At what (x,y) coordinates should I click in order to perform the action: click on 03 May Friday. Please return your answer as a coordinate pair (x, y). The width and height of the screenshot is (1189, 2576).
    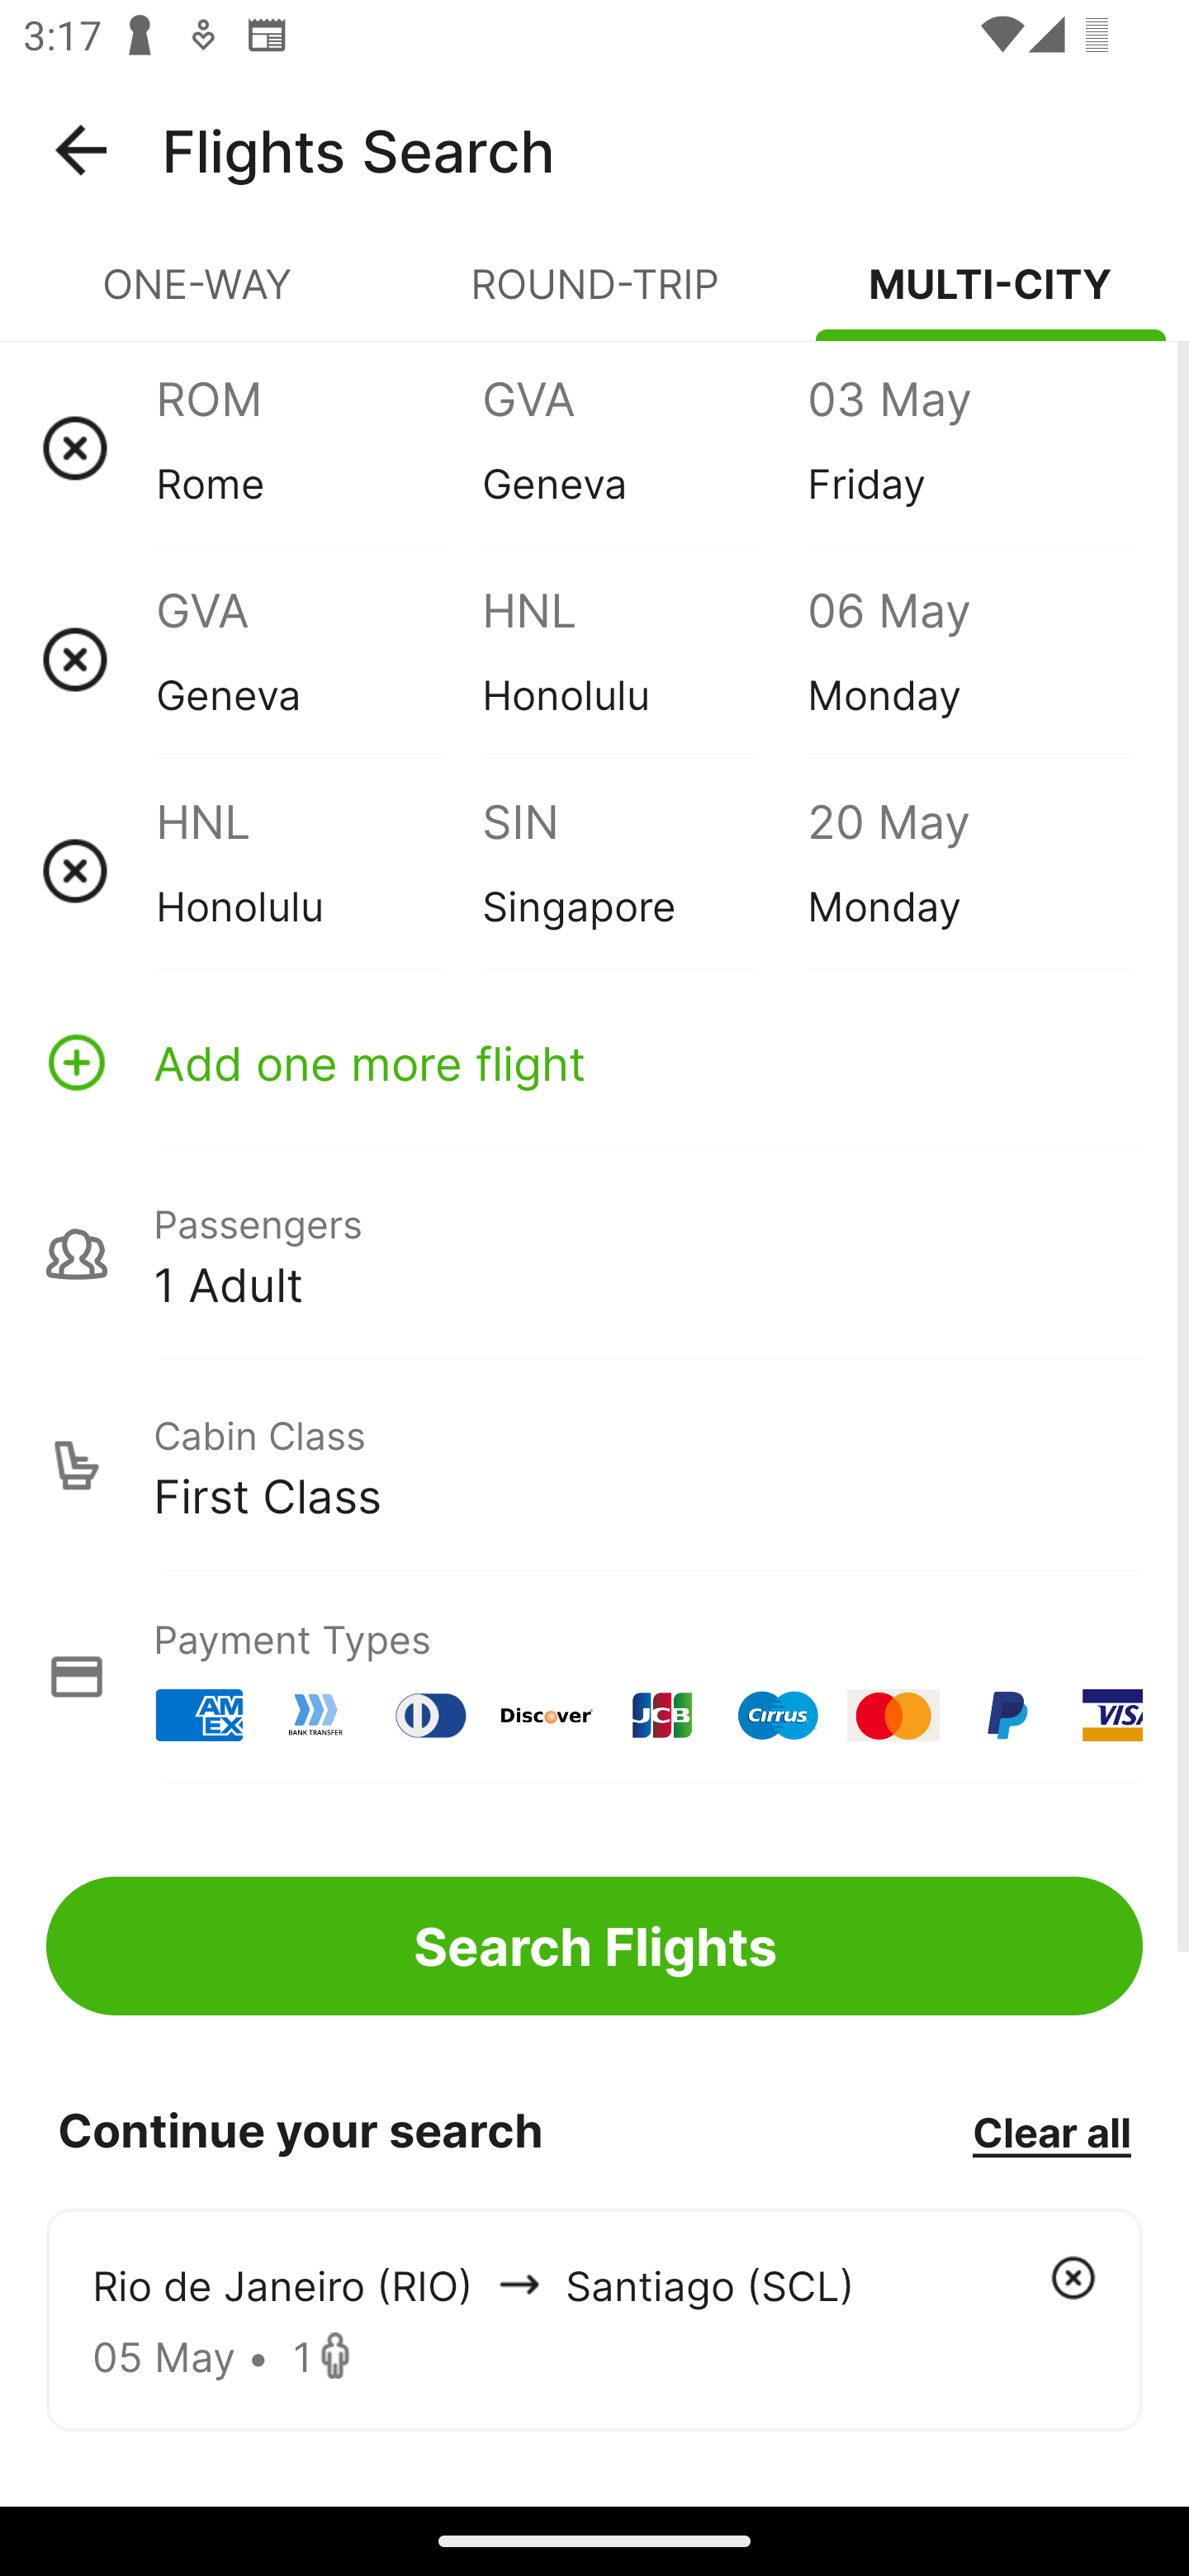
    Looking at the image, I should click on (969, 447).